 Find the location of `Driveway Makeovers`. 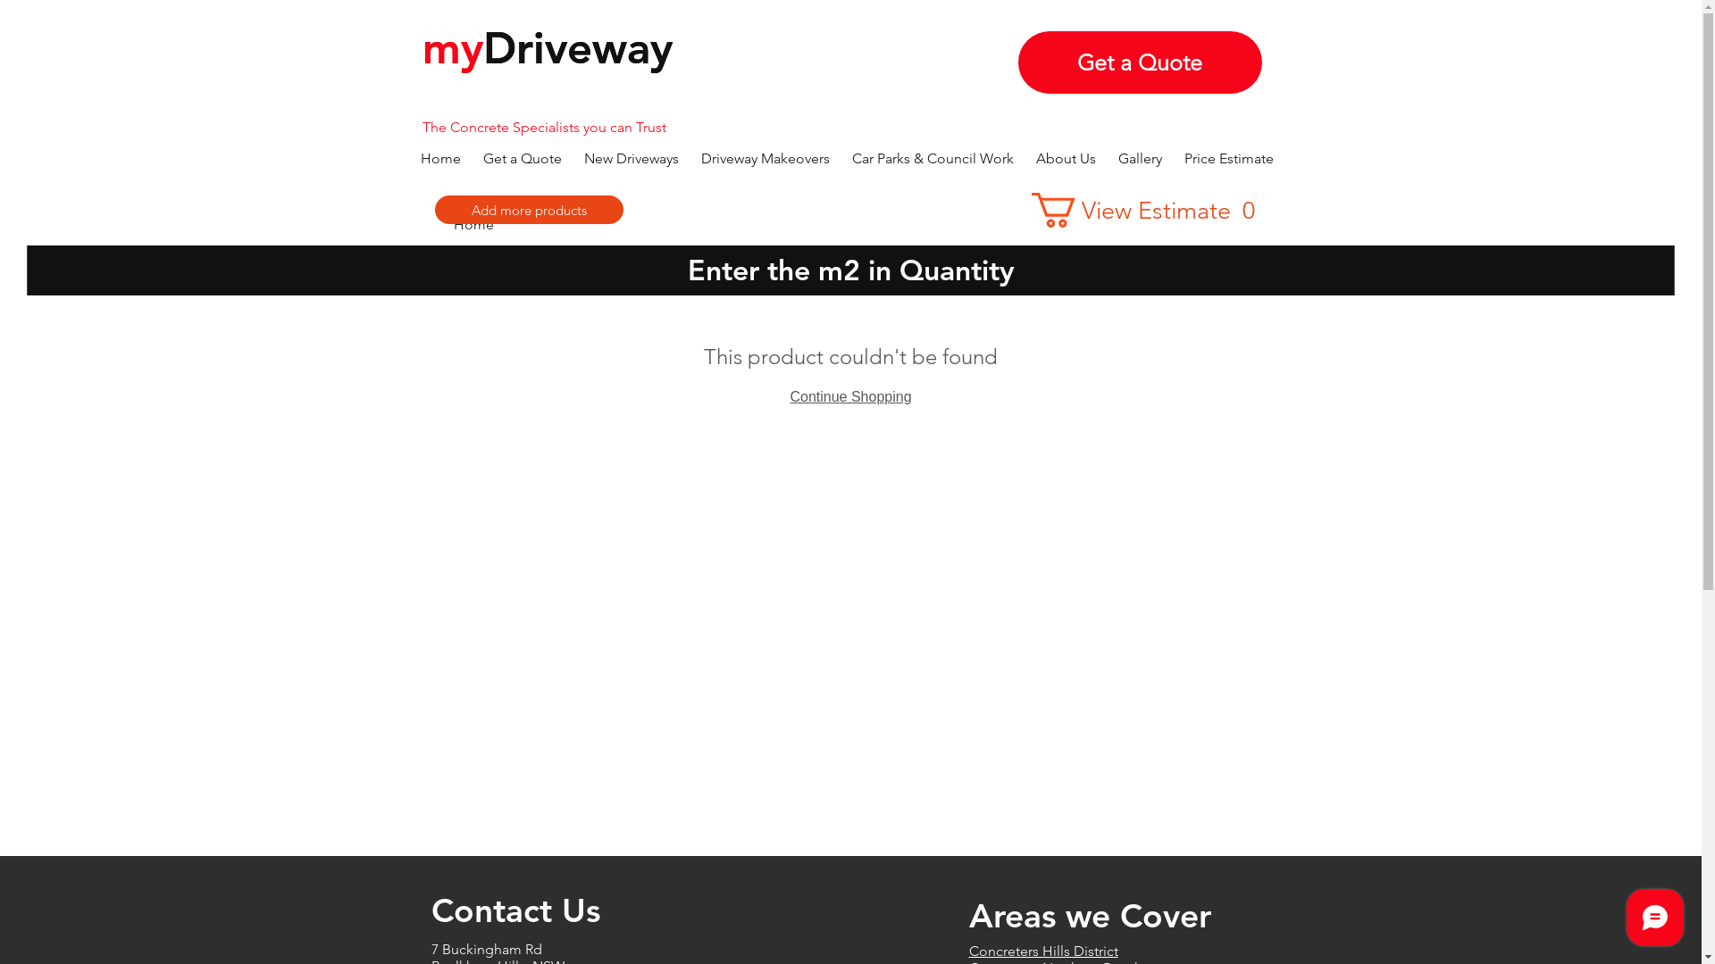

Driveway Makeovers is located at coordinates (766, 159).